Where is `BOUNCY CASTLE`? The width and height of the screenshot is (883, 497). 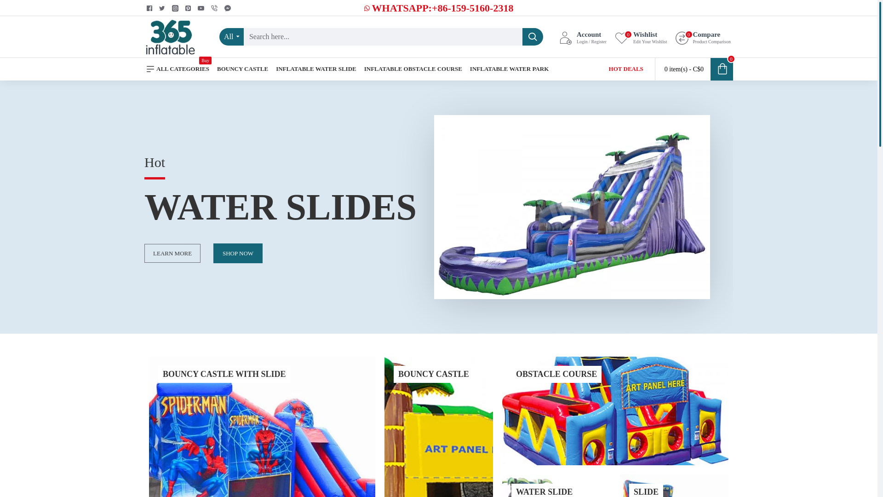
BOUNCY CASTLE is located at coordinates (243, 69).